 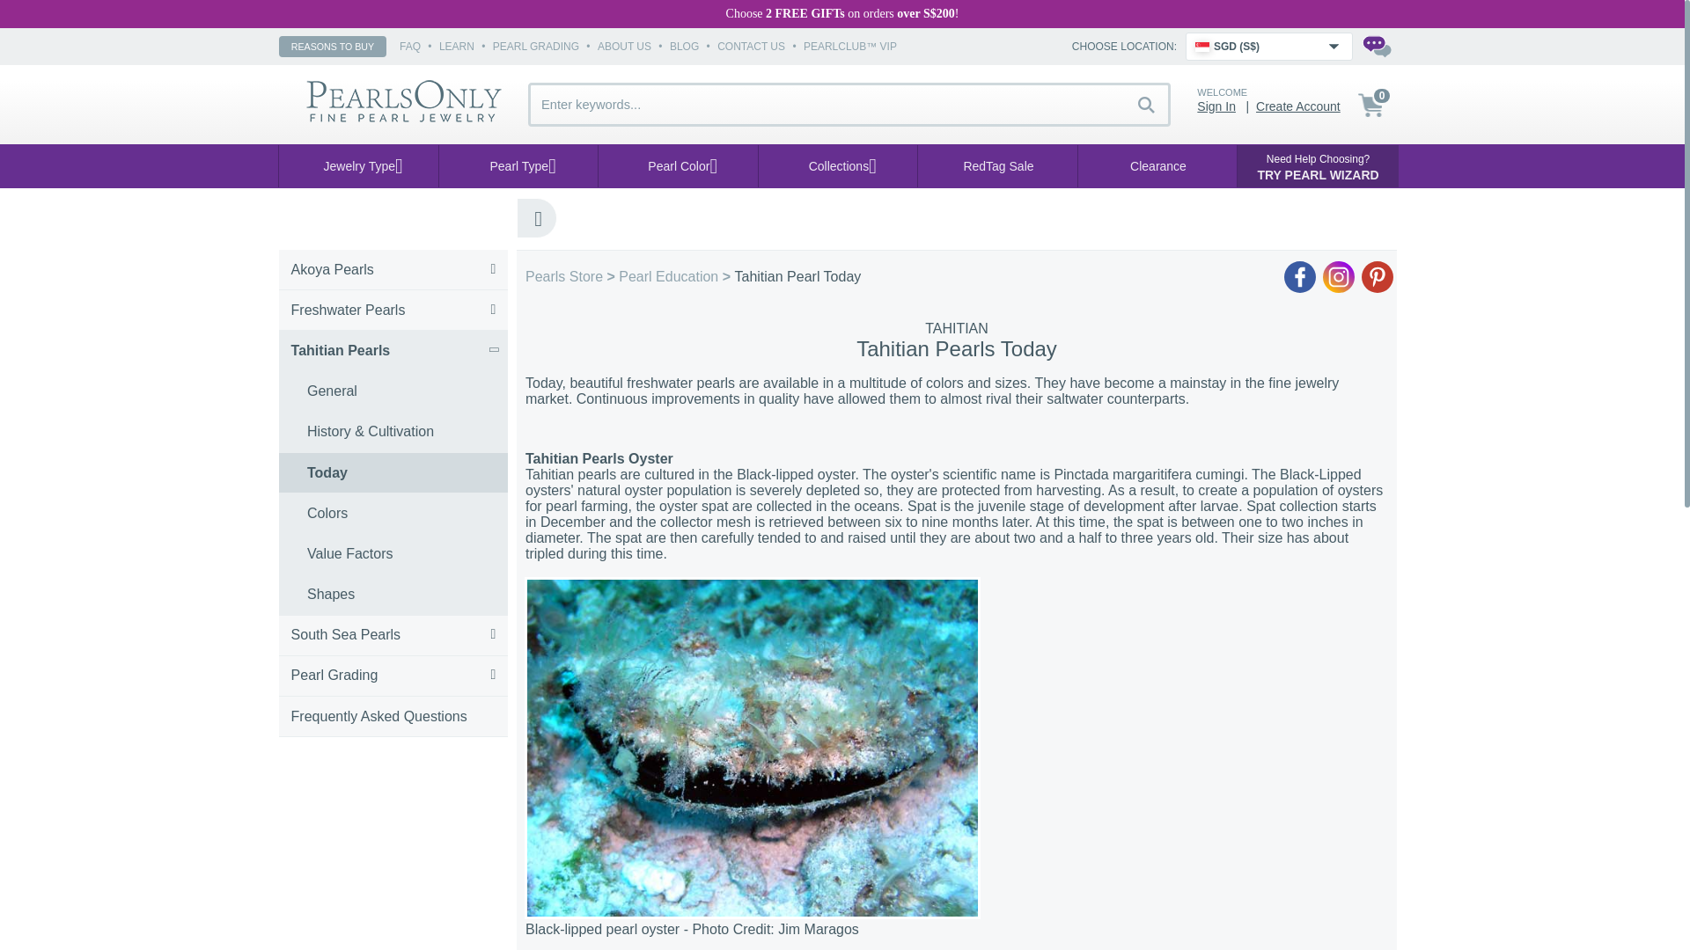 I want to click on REASONS TO BUY, so click(x=333, y=46).